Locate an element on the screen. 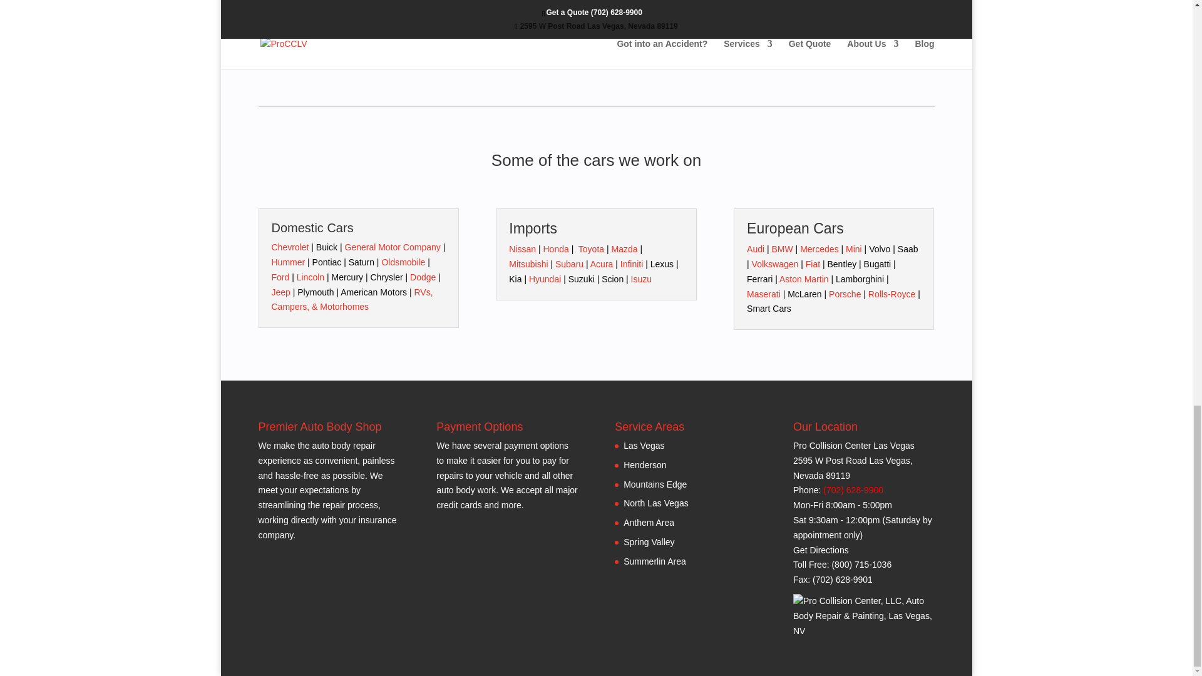 The height and width of the screenshot is (676, 1202). Ford is located at coordinates (280, 277).